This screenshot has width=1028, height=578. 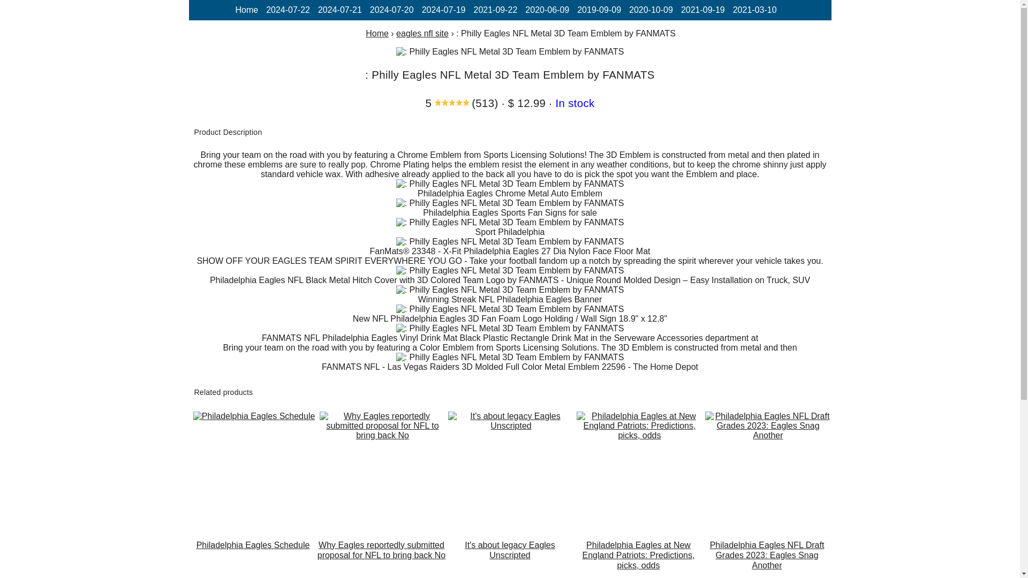 I want to click on 2024-07-19, so click(x=443, y=10).